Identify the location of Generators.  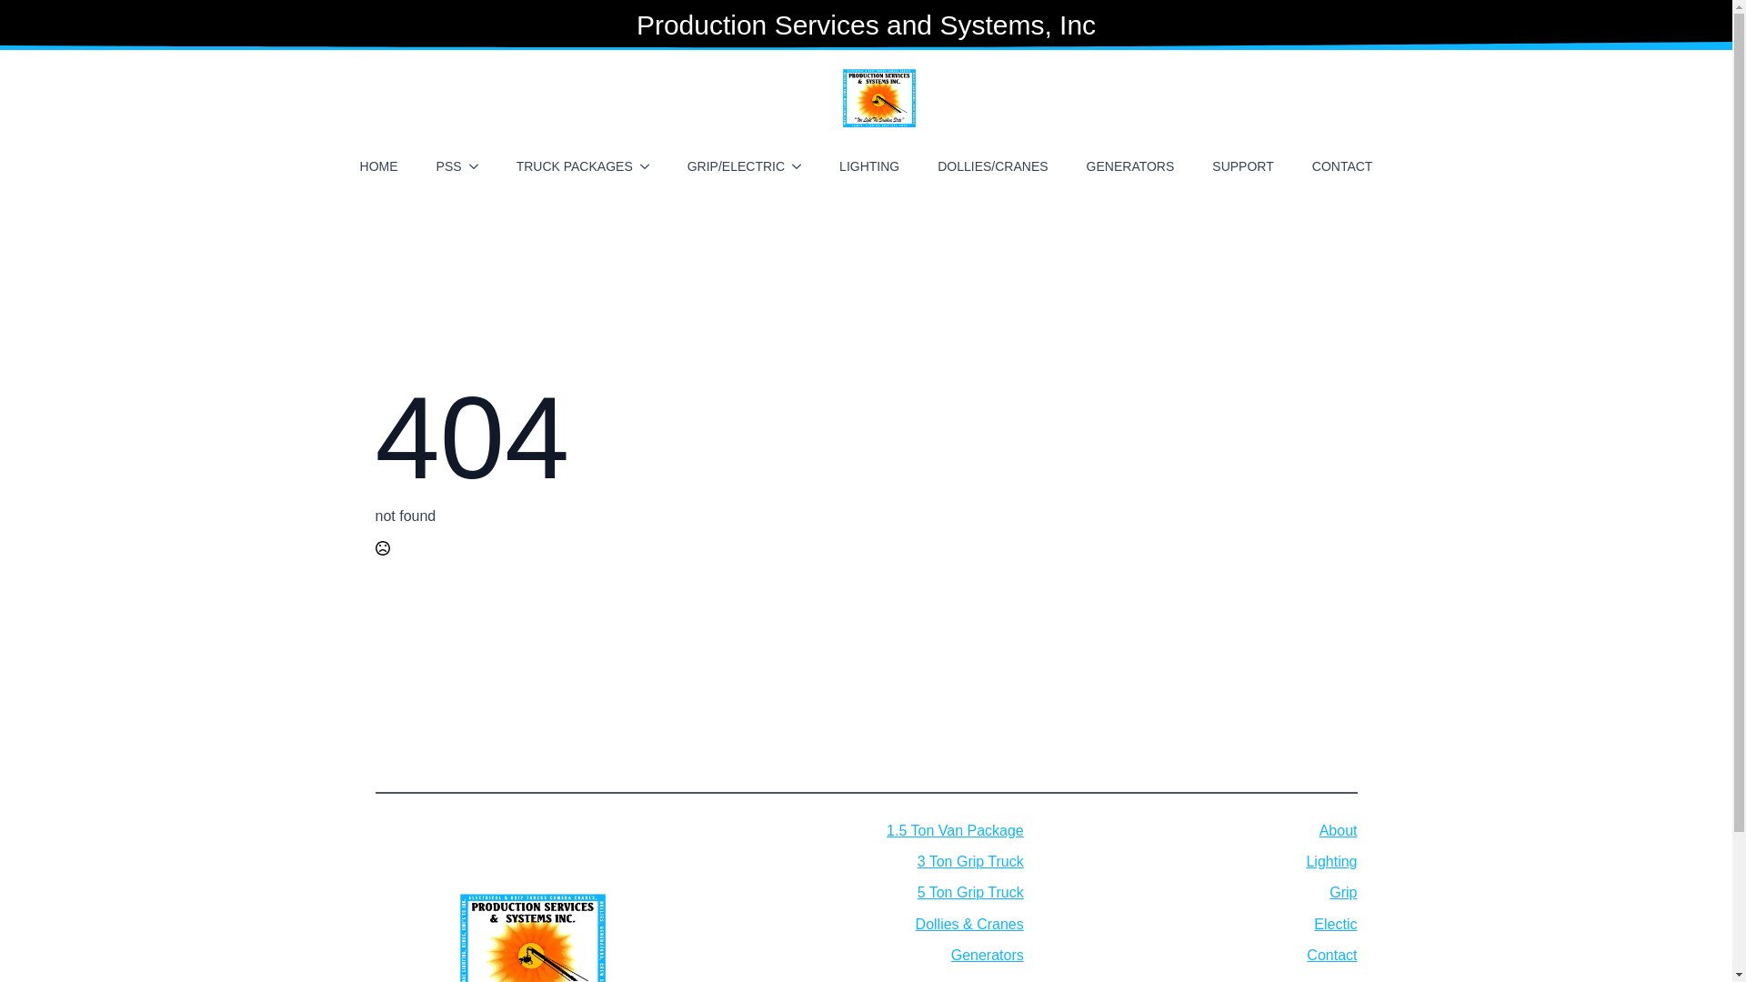
(988, 955).